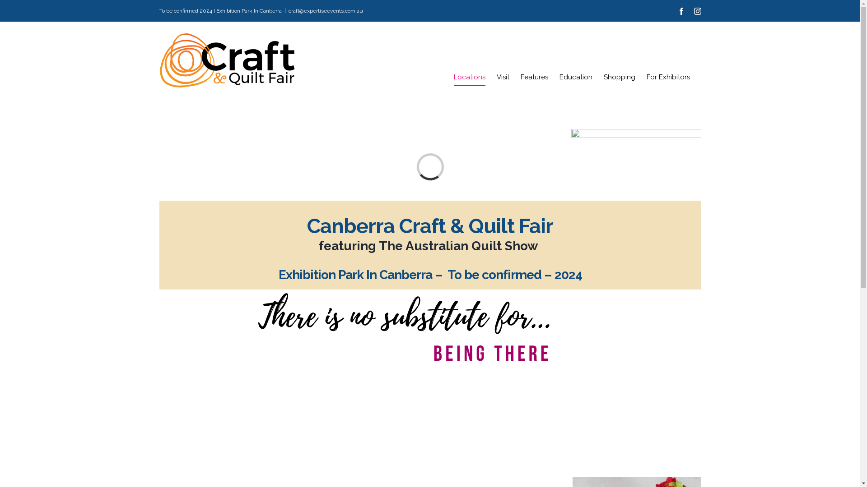 This screenshot has width=867, height=487. Describe the element at coordinates (668, 77) in the screenshot. I see `For Exhibitors` at that location.